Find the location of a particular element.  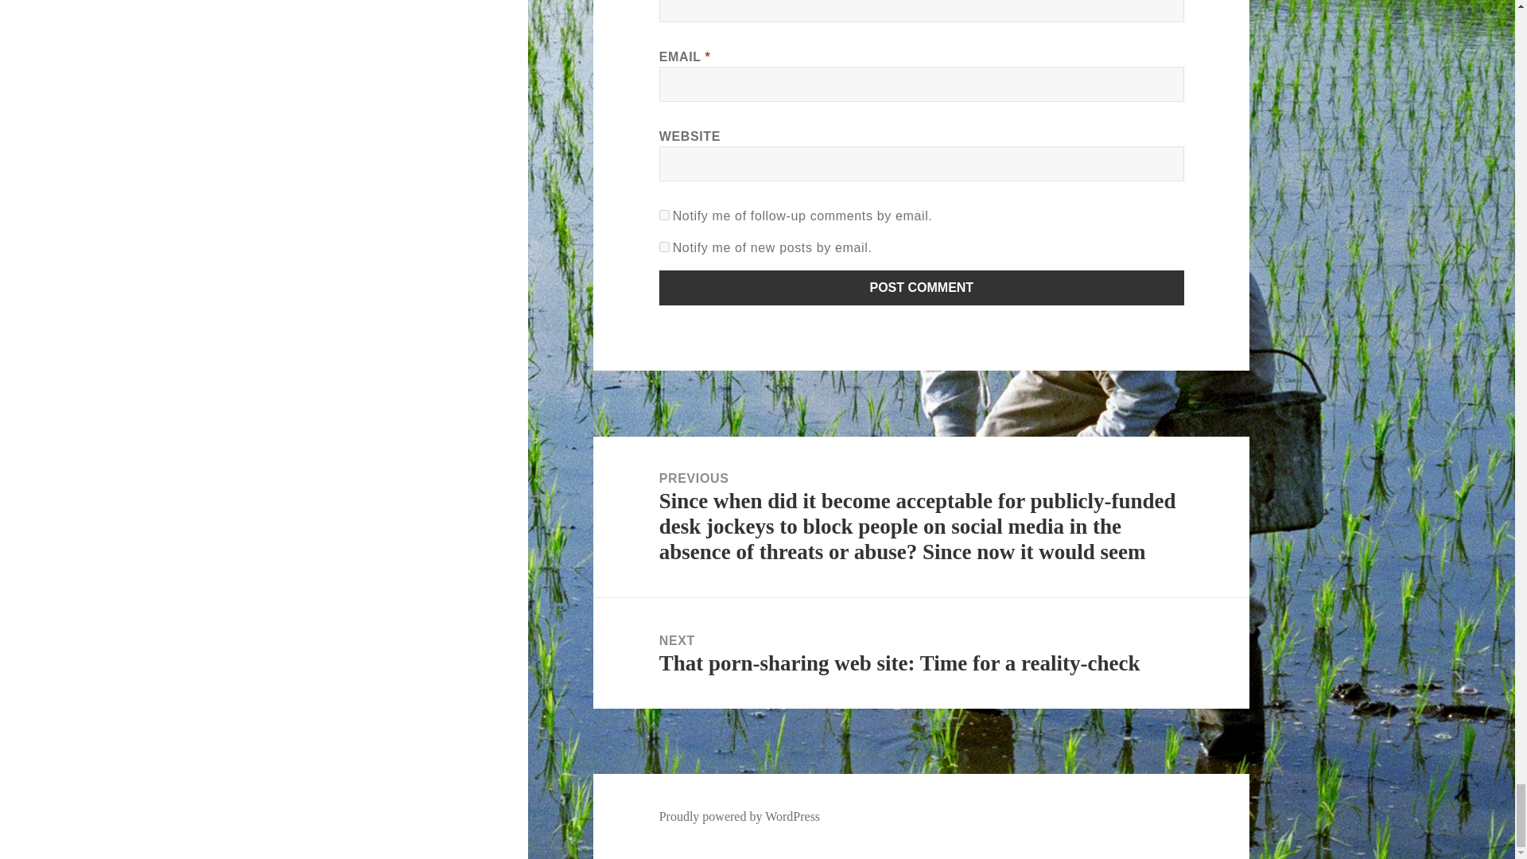

subscribe is located at coordinates (665, 247).